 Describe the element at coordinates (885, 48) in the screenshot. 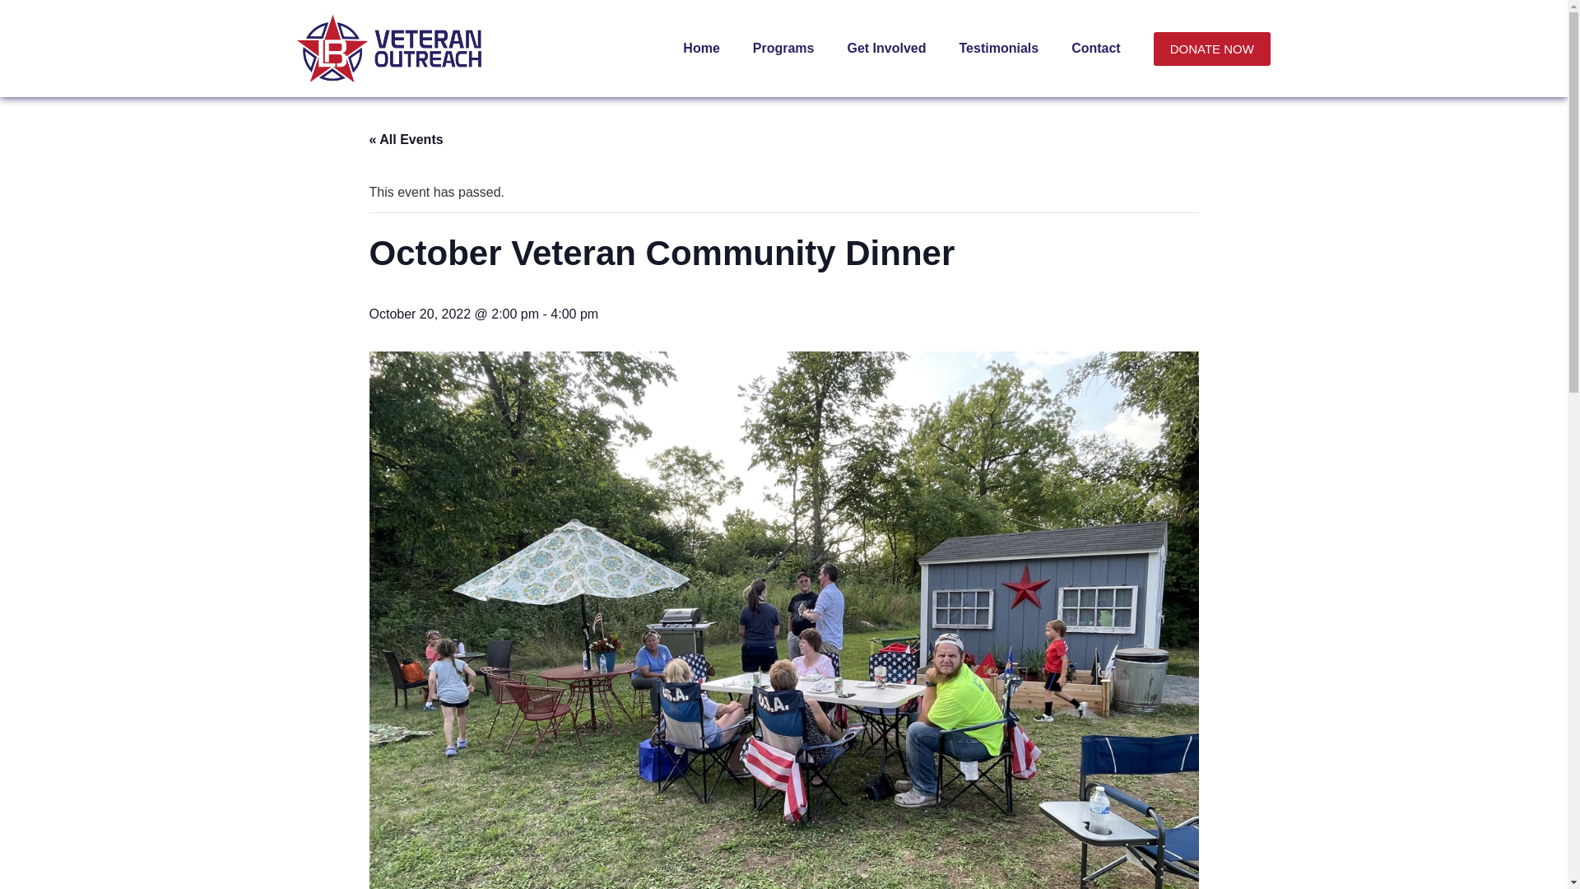

I see `Get Involved` at that location.